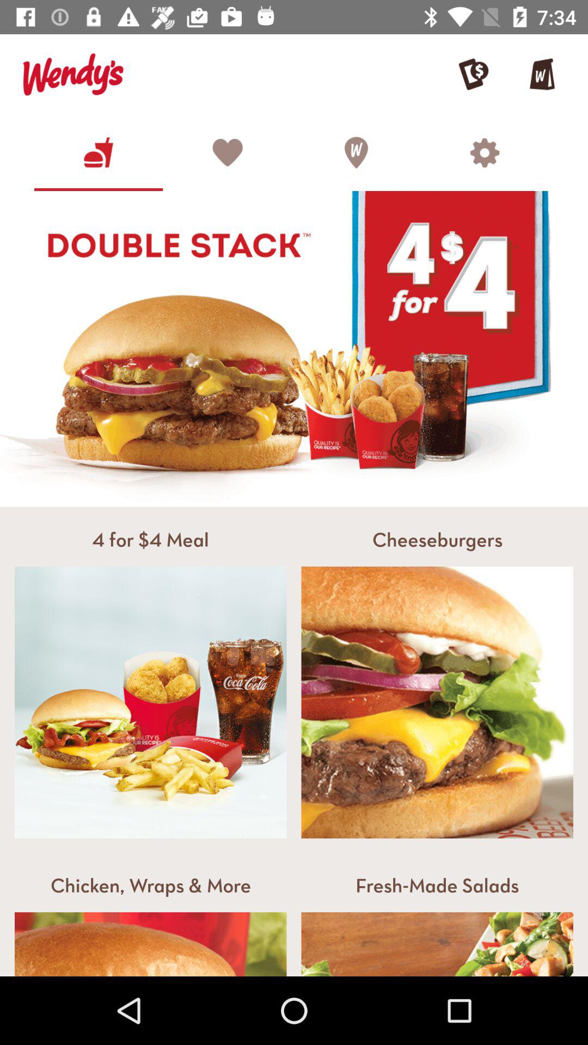 This screenshot has height=1045, width=588. I want to click on click on the heart icon which is above the double stack image, so click(227, 152).